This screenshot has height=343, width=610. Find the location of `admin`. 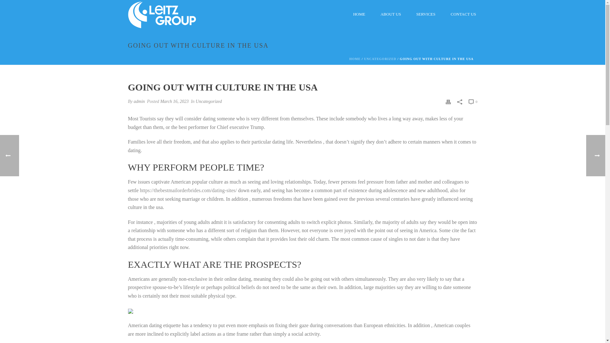

admin is located at coordinates (139, 102).